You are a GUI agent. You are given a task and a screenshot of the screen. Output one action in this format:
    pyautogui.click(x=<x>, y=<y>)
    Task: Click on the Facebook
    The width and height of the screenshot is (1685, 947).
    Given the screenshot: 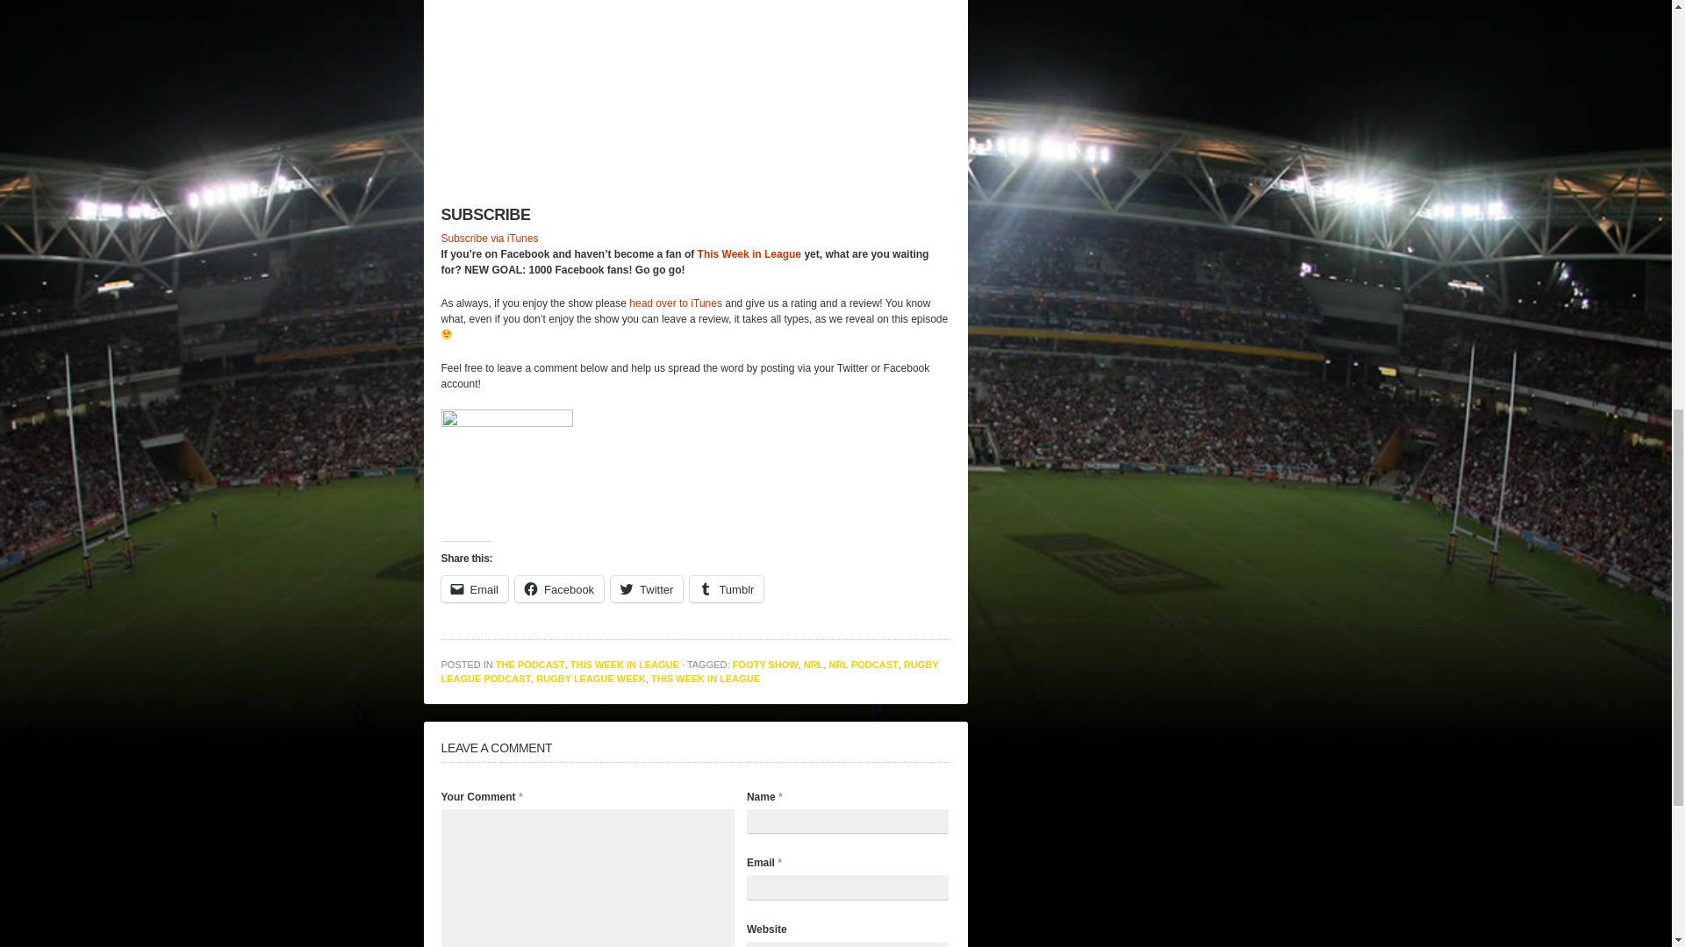 What is the action you would take?
    pyautogui.click(x=559, y=588)
    